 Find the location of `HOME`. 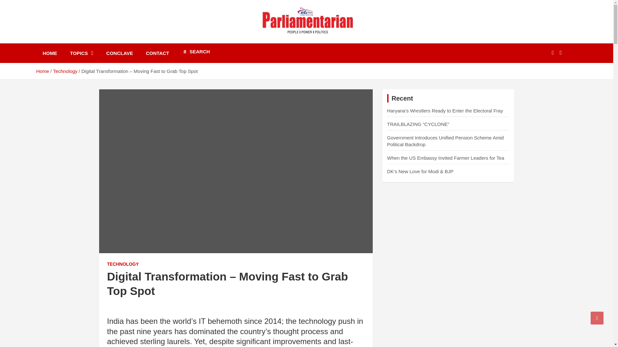

HOME is located at coordinates (50, 53).